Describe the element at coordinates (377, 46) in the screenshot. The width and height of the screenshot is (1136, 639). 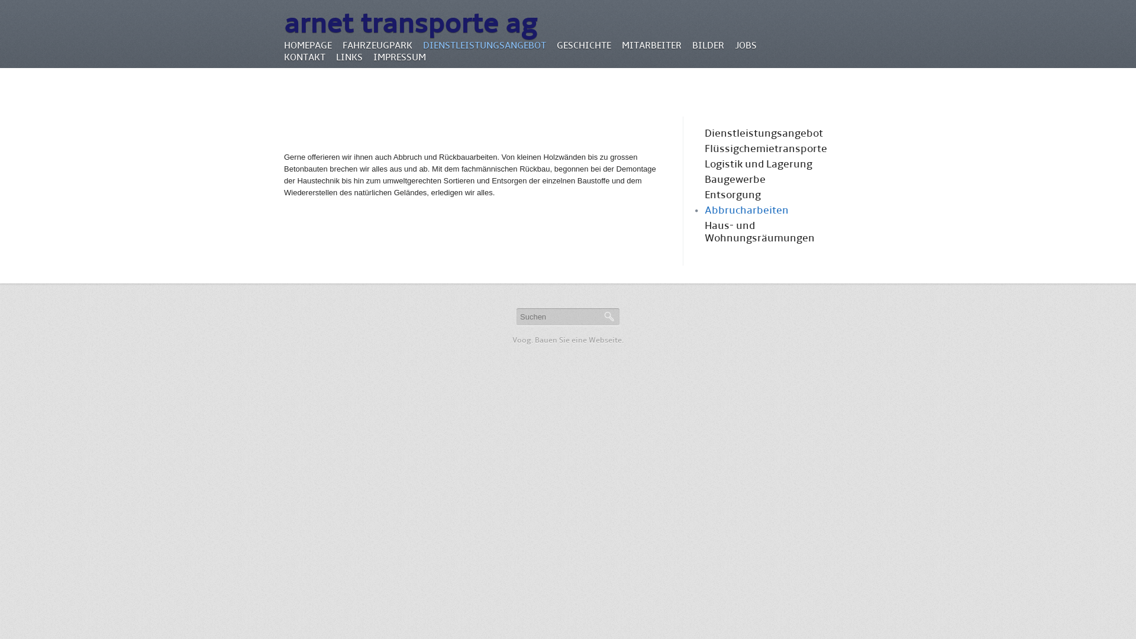
I see `FAHRZEUGPARK` at that location.